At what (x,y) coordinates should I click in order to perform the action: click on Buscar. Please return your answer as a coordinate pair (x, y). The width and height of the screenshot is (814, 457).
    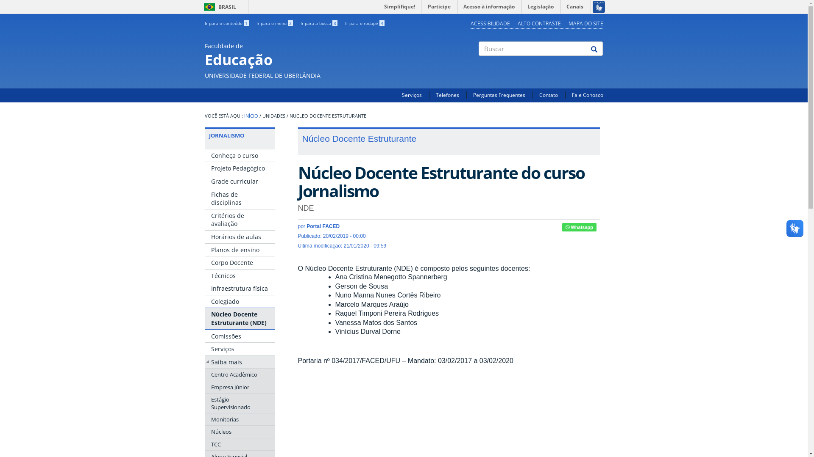
    Looking at the image, I should click on (479, 63).